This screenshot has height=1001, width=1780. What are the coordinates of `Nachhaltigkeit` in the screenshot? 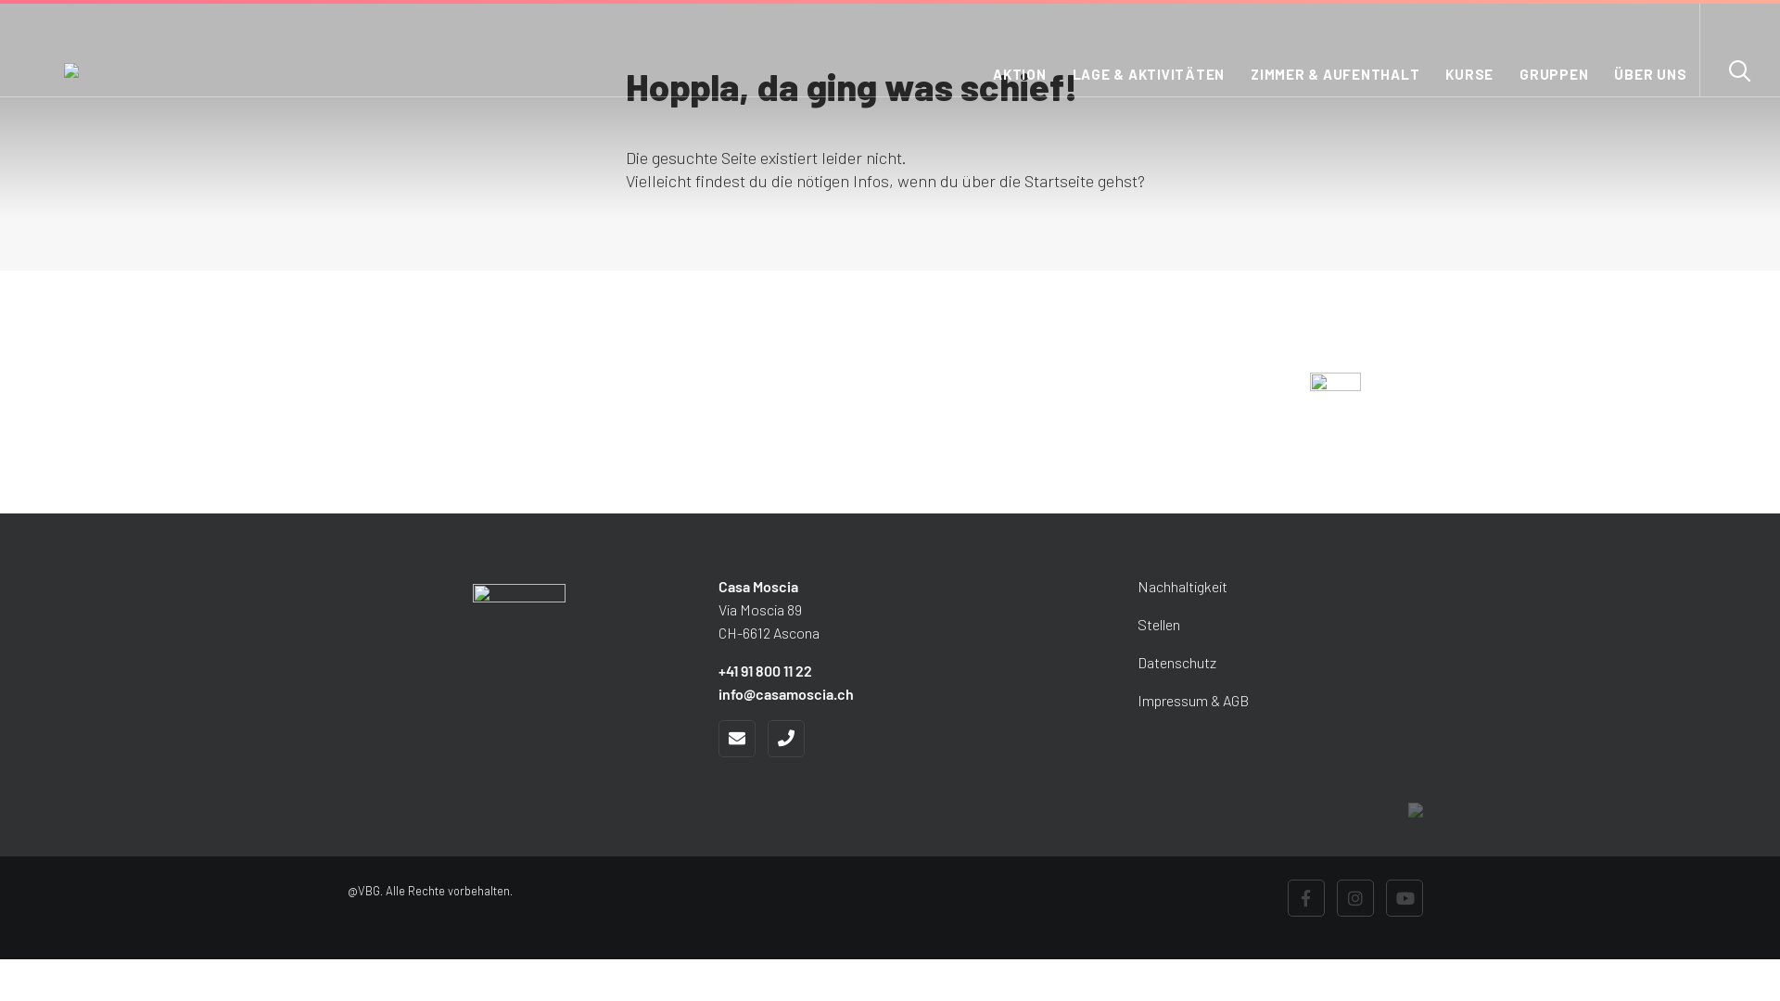 It's located at (1159, 586).